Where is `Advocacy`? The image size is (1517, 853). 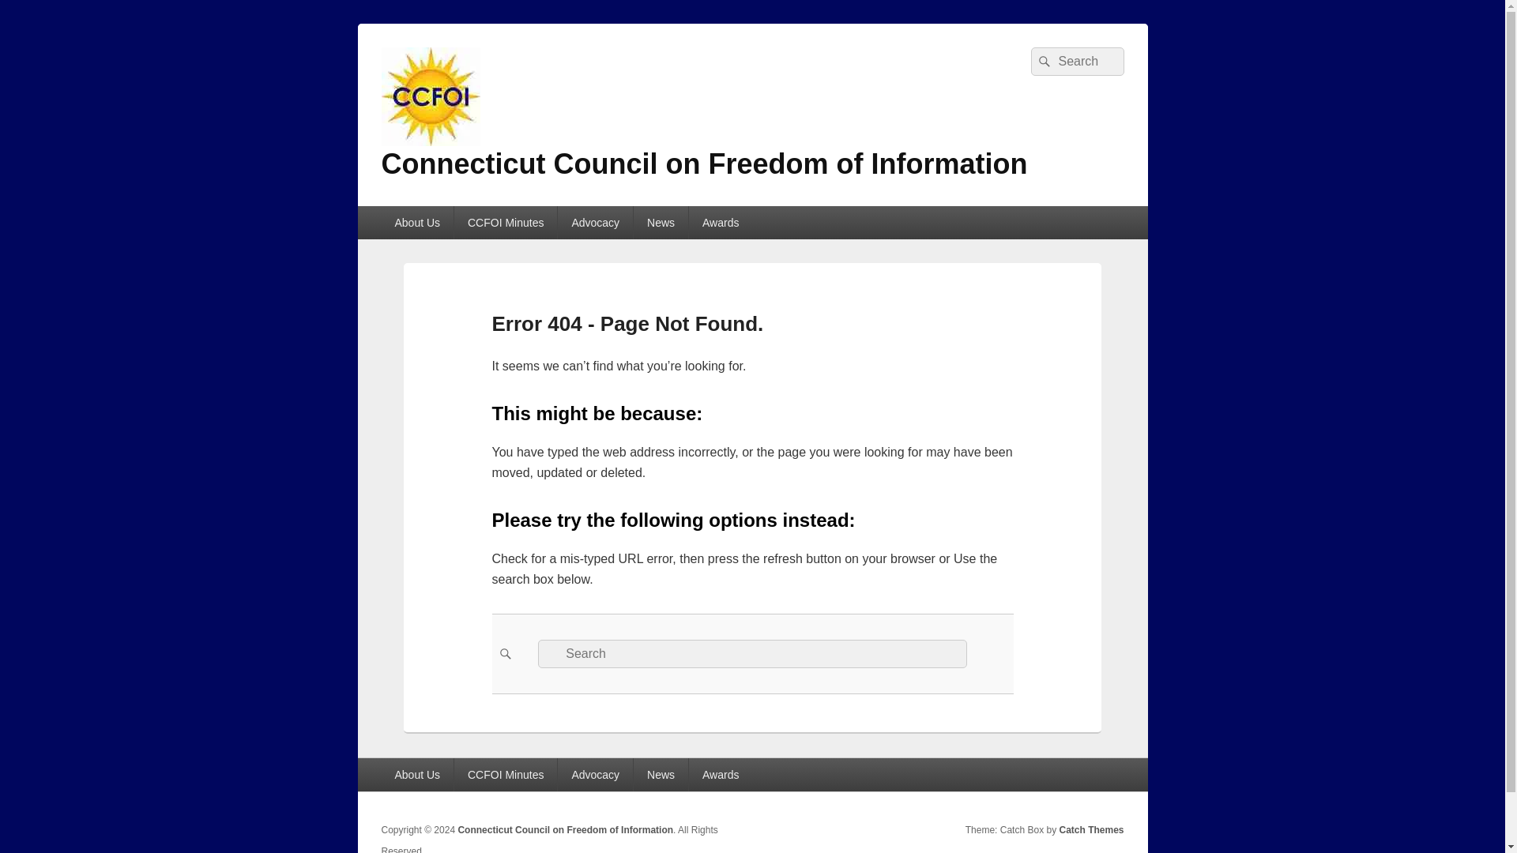 Advocacy is located at coordinates (595, 223).